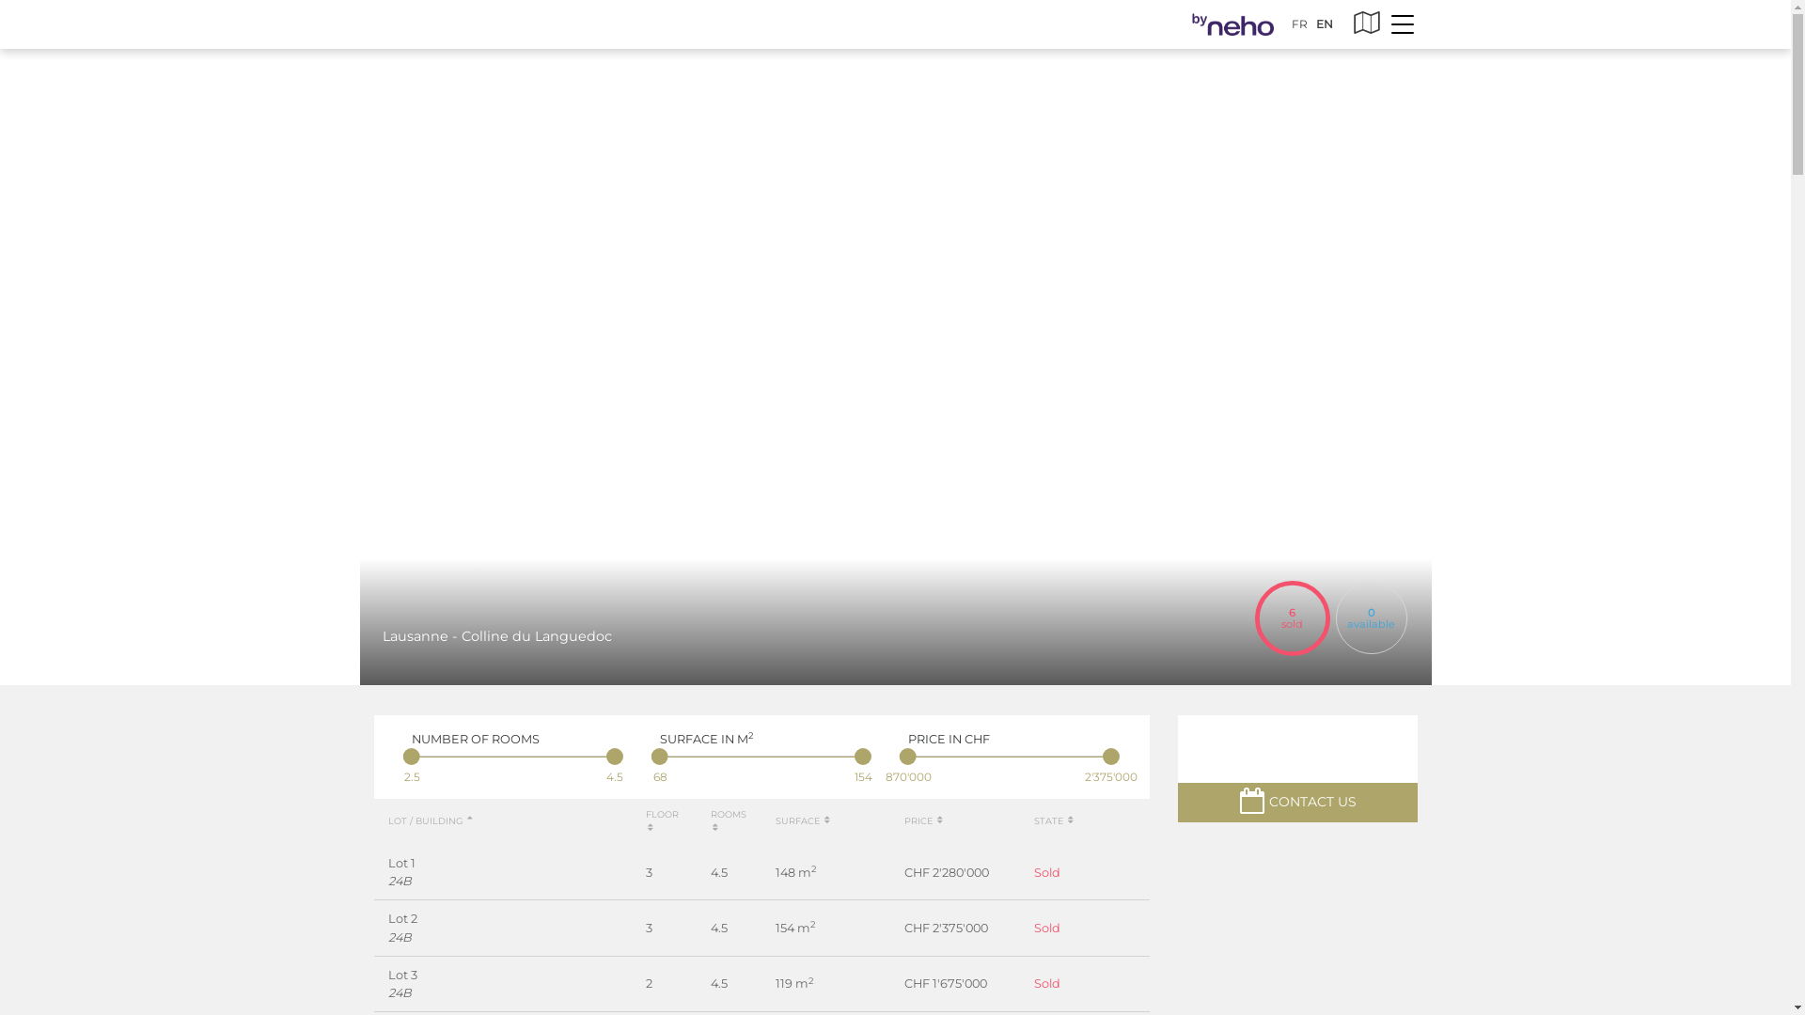 This screenshot has width=1805, height=1015. Describe the element at coordinates (1299, 24) in the screenshot. I see `FR` at that location.